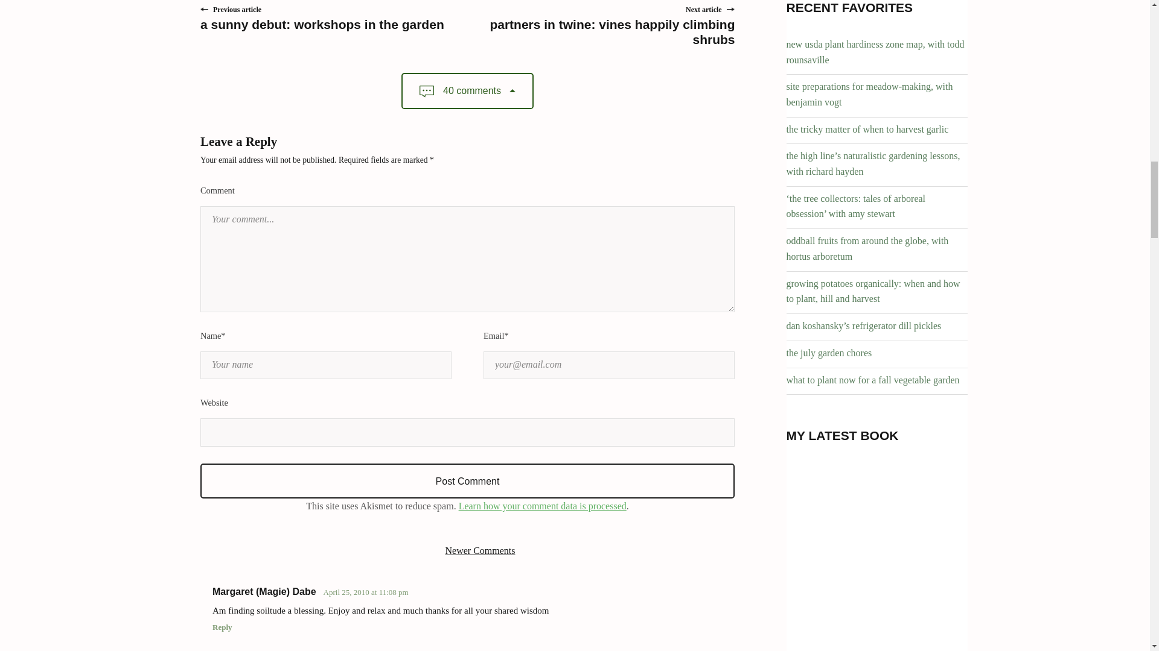 This screenshot has height=651, width=1159. What do you see at coordinates (481, 551) in the screenshot?
I see `Newer Comments` at bounding box center [481, 551].